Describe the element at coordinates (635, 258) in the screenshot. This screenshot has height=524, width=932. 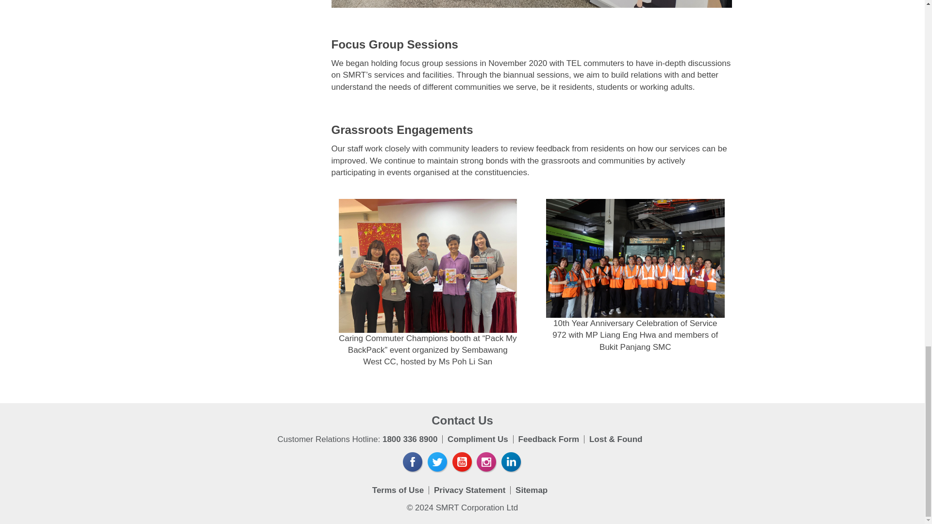
I see `972 Anniversary Celebration` at that location.